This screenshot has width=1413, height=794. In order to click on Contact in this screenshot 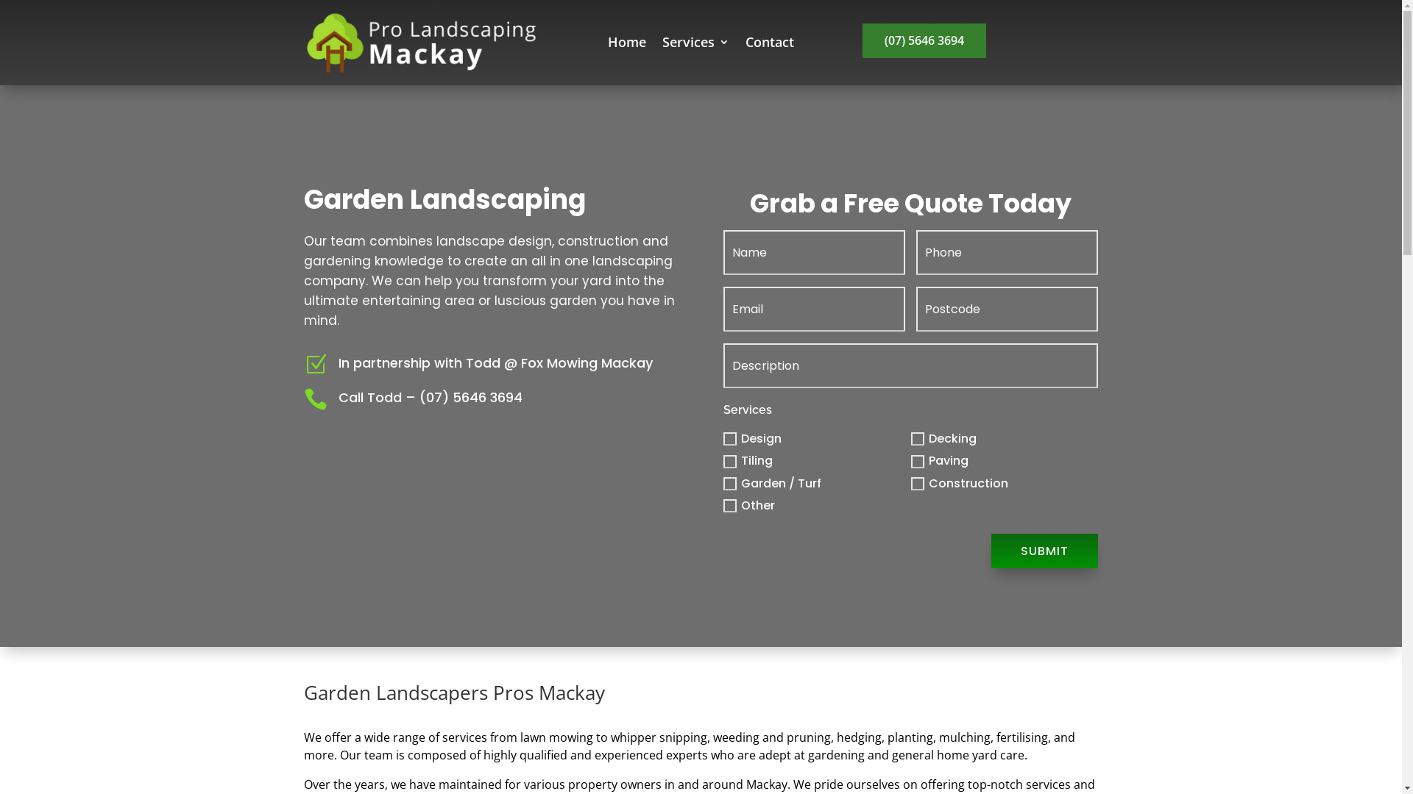, I will do `click(770, 45)`.